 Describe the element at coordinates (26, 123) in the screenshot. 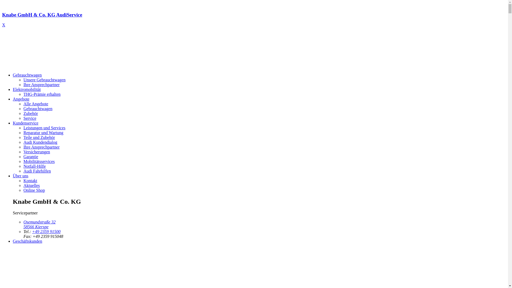

I see `Kundenservice` at that location.